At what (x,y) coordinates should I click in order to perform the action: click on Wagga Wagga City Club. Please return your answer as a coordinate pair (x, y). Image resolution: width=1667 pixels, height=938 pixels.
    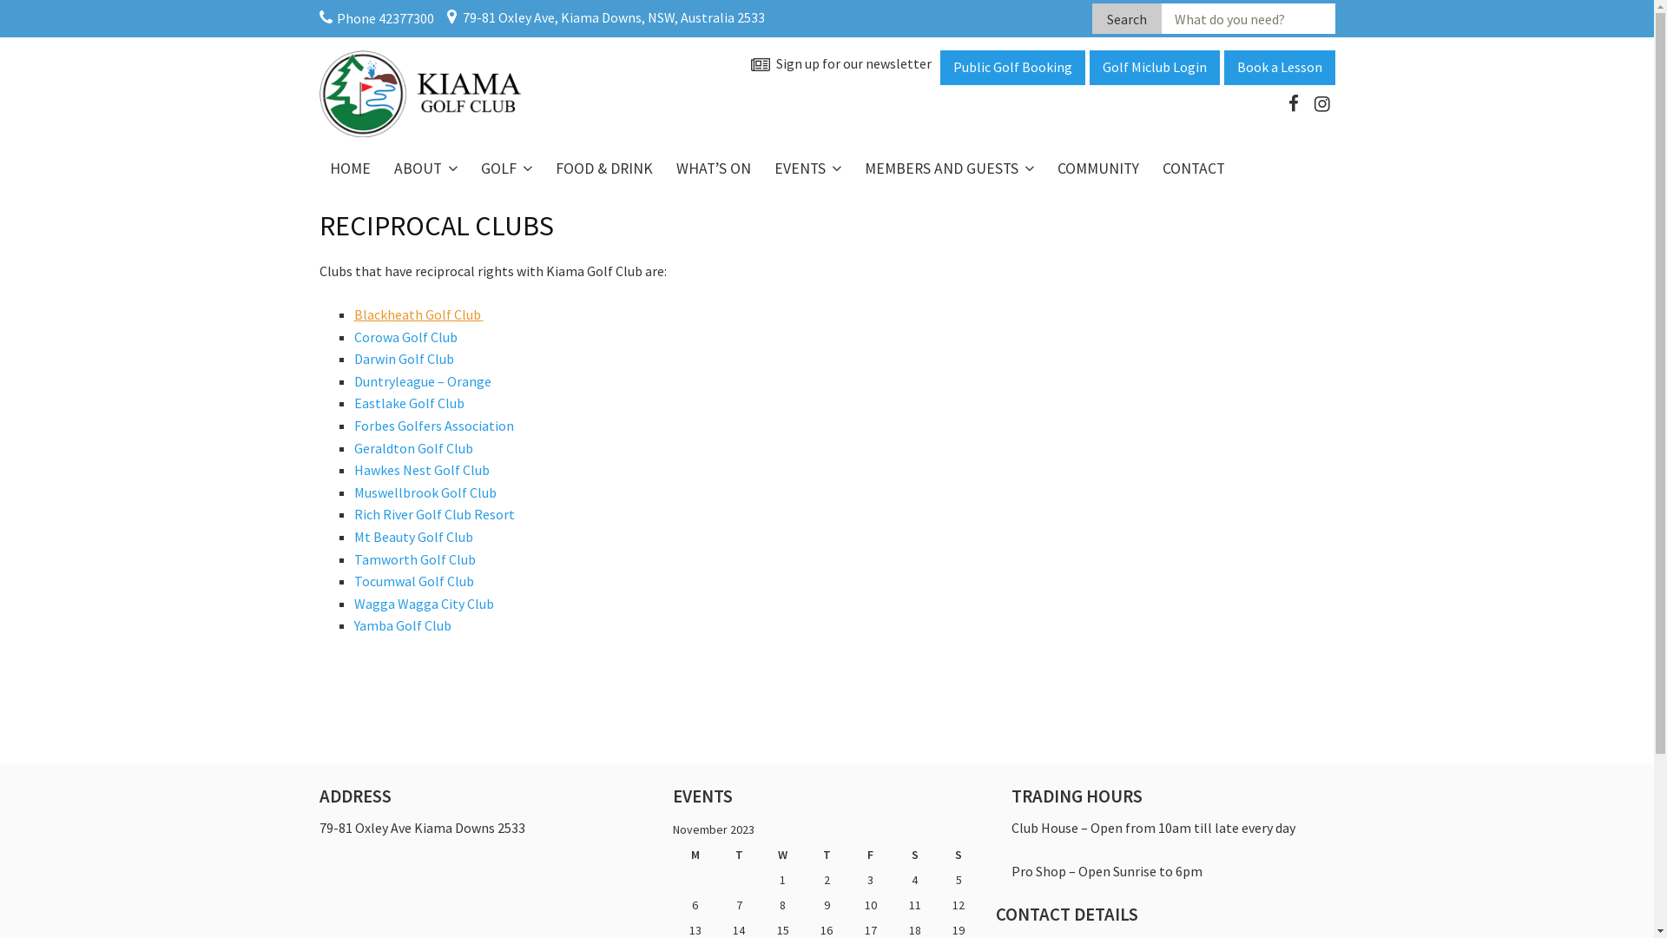
    Looking at the image, I should click on (424, 604).